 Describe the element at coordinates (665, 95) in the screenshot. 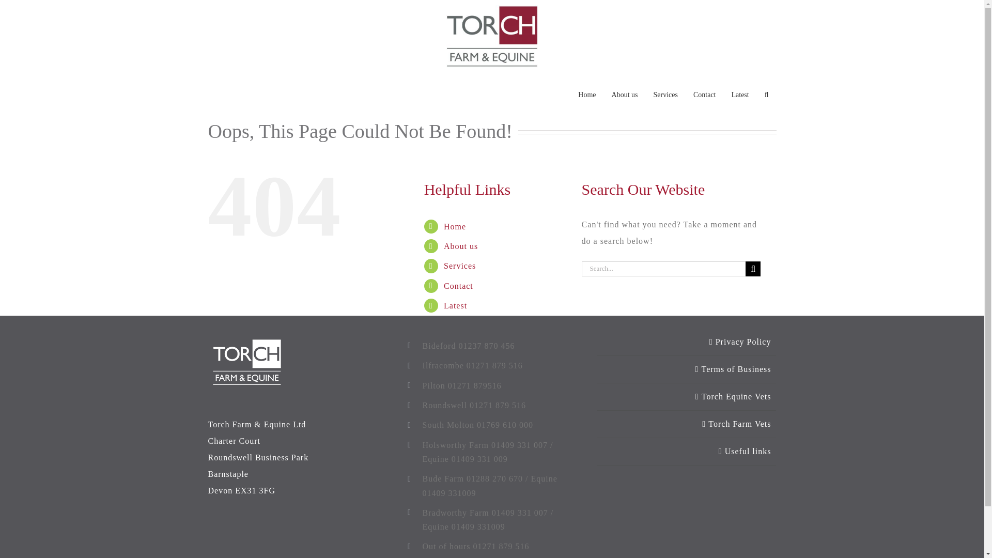

I see `Services` at that location.